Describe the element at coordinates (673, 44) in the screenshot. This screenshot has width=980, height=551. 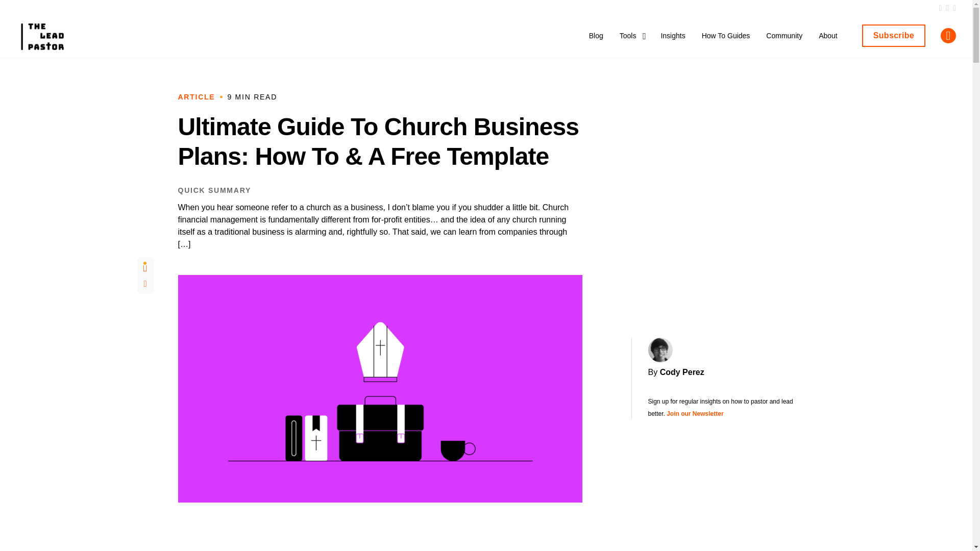
I see `Insights` at that location.